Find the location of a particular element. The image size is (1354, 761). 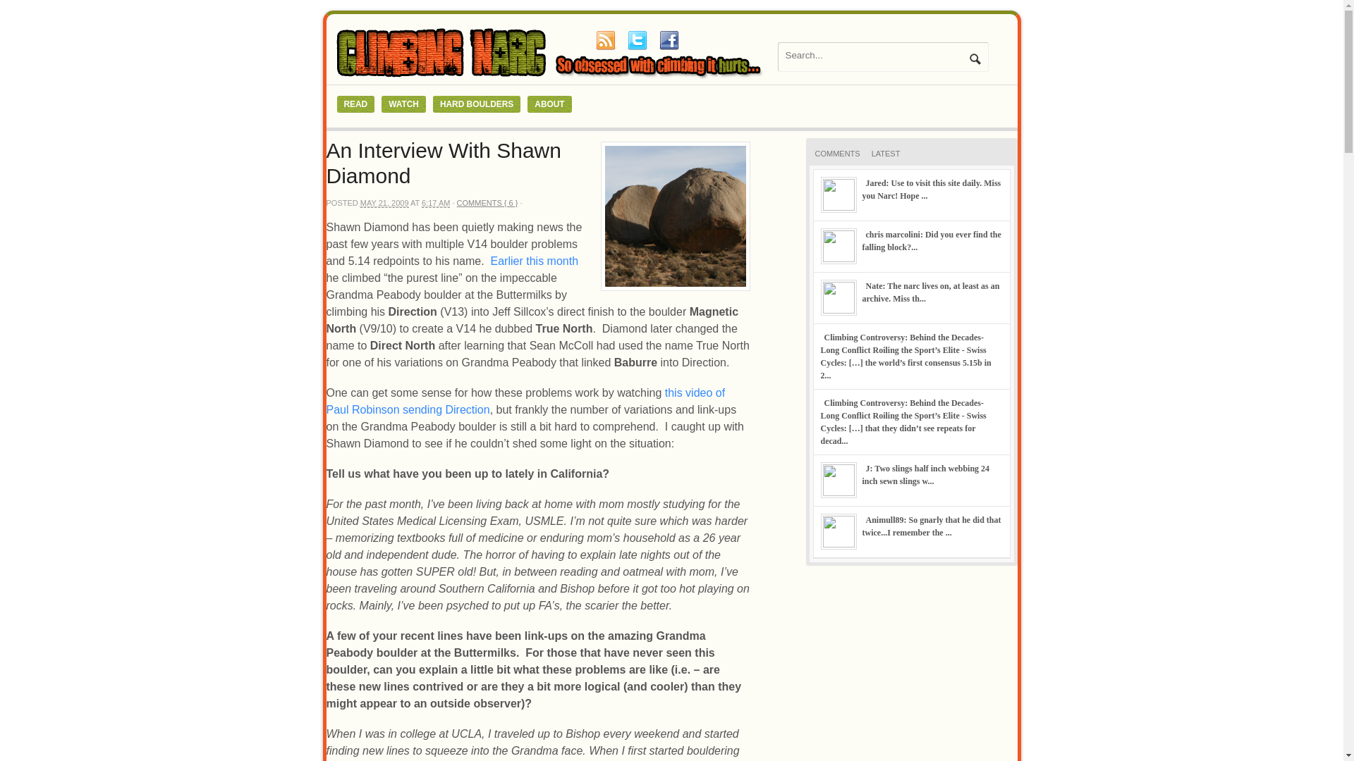

READ is located at coordinates (355, 104).